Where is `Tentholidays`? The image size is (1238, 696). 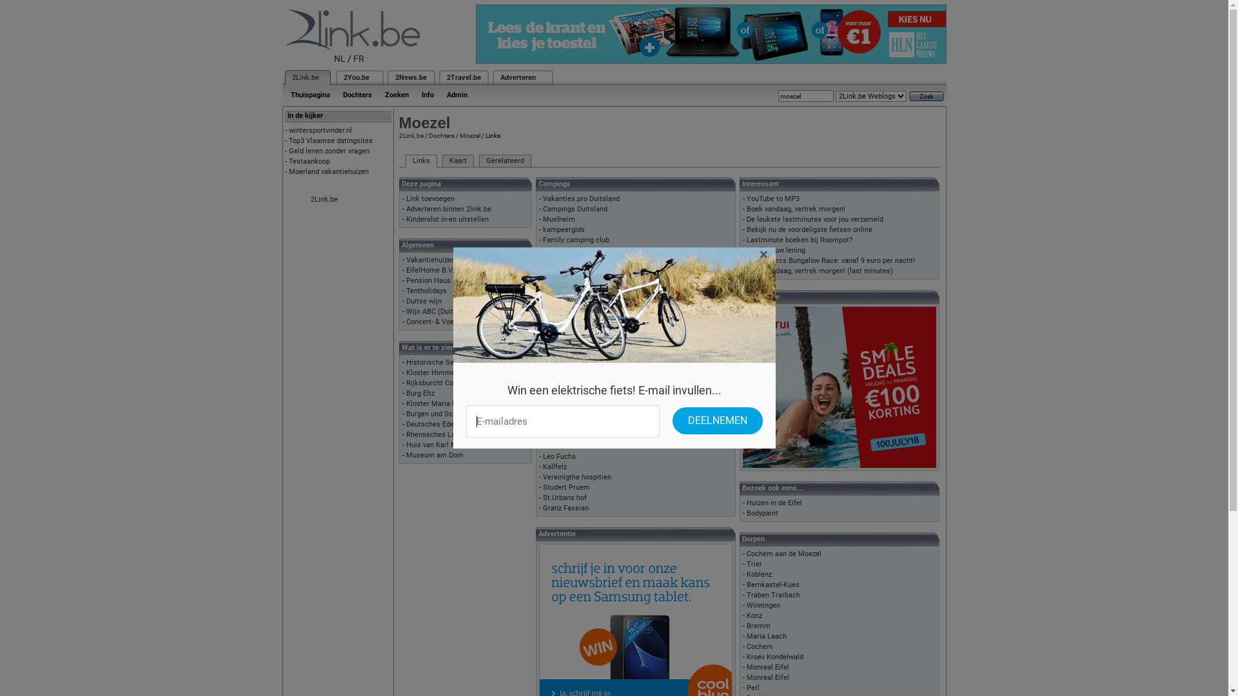 Tentholidays is located at coordinates (427, 291).